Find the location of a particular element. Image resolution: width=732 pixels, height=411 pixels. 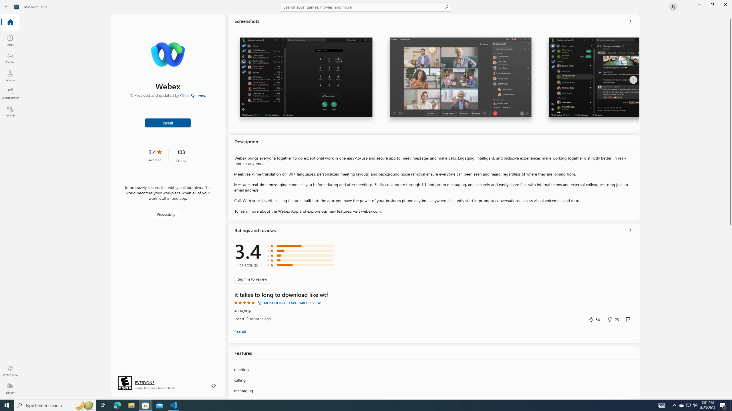

User profile is located at coordinates (673, 7).